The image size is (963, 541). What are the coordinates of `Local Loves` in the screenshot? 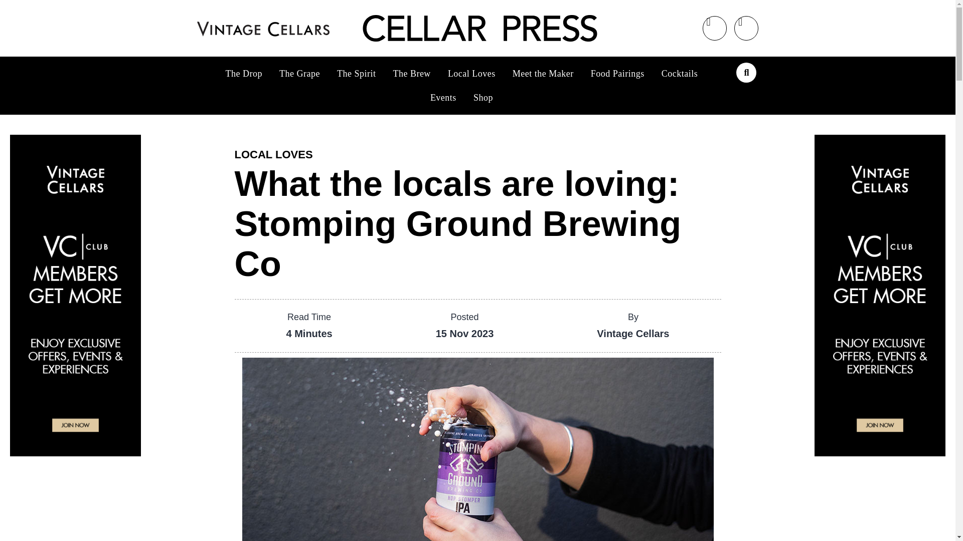 It's located at (471, 73).